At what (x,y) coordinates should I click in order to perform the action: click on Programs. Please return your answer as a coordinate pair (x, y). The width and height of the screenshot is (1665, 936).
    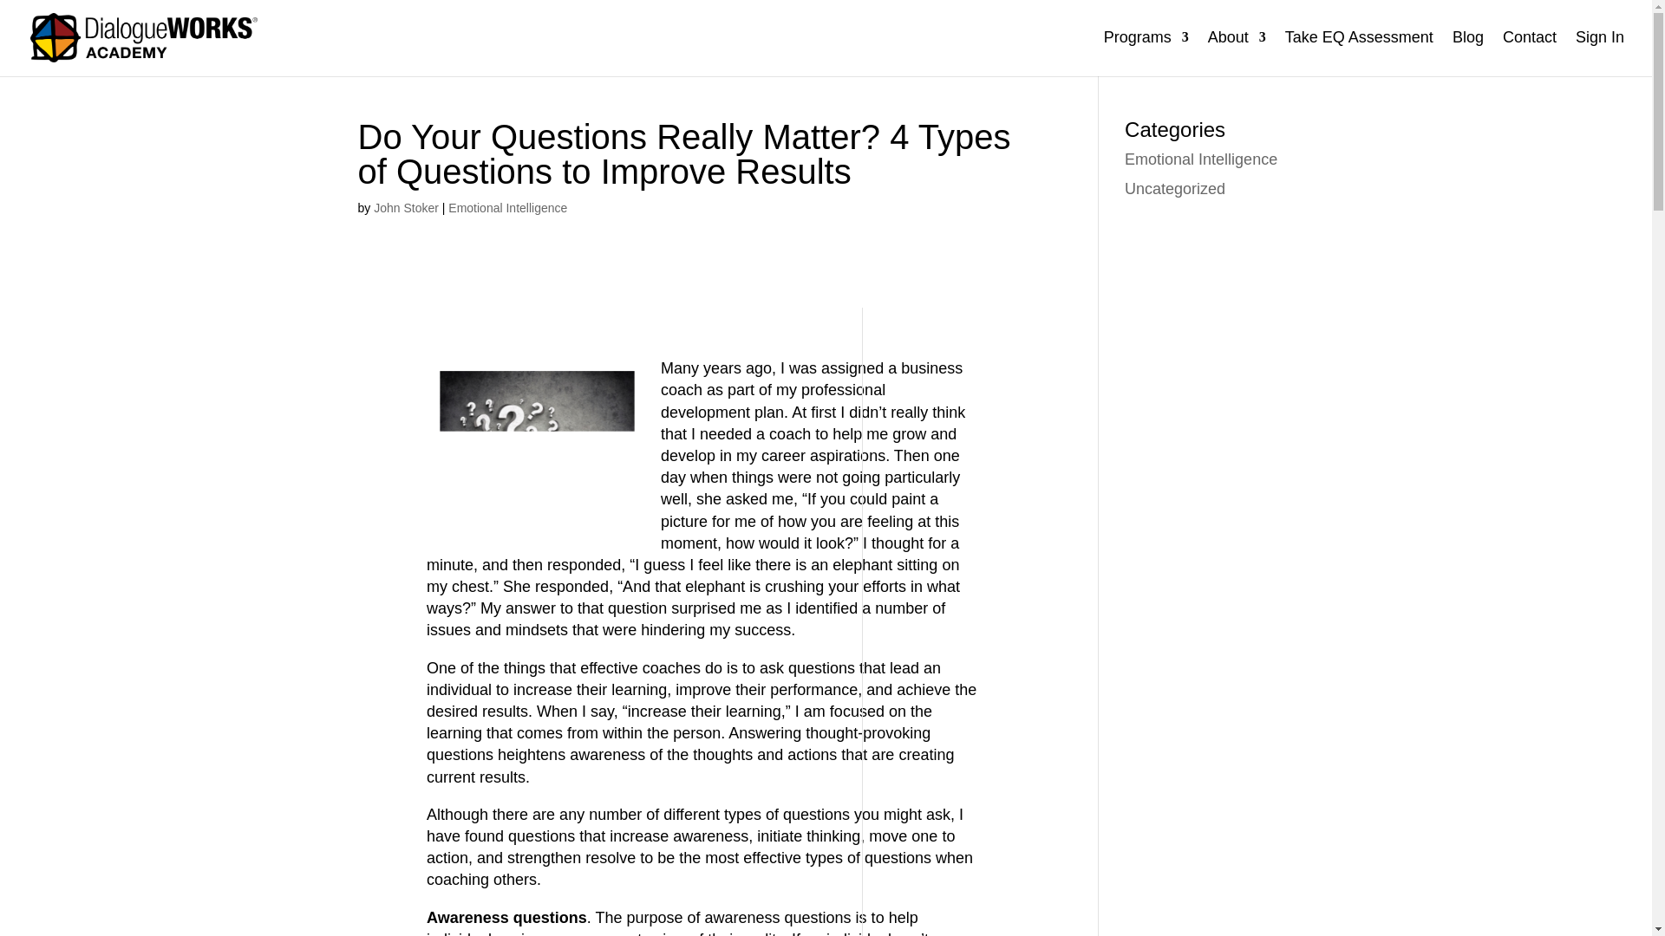
    Looking at the image, I should click on (1146, 52).